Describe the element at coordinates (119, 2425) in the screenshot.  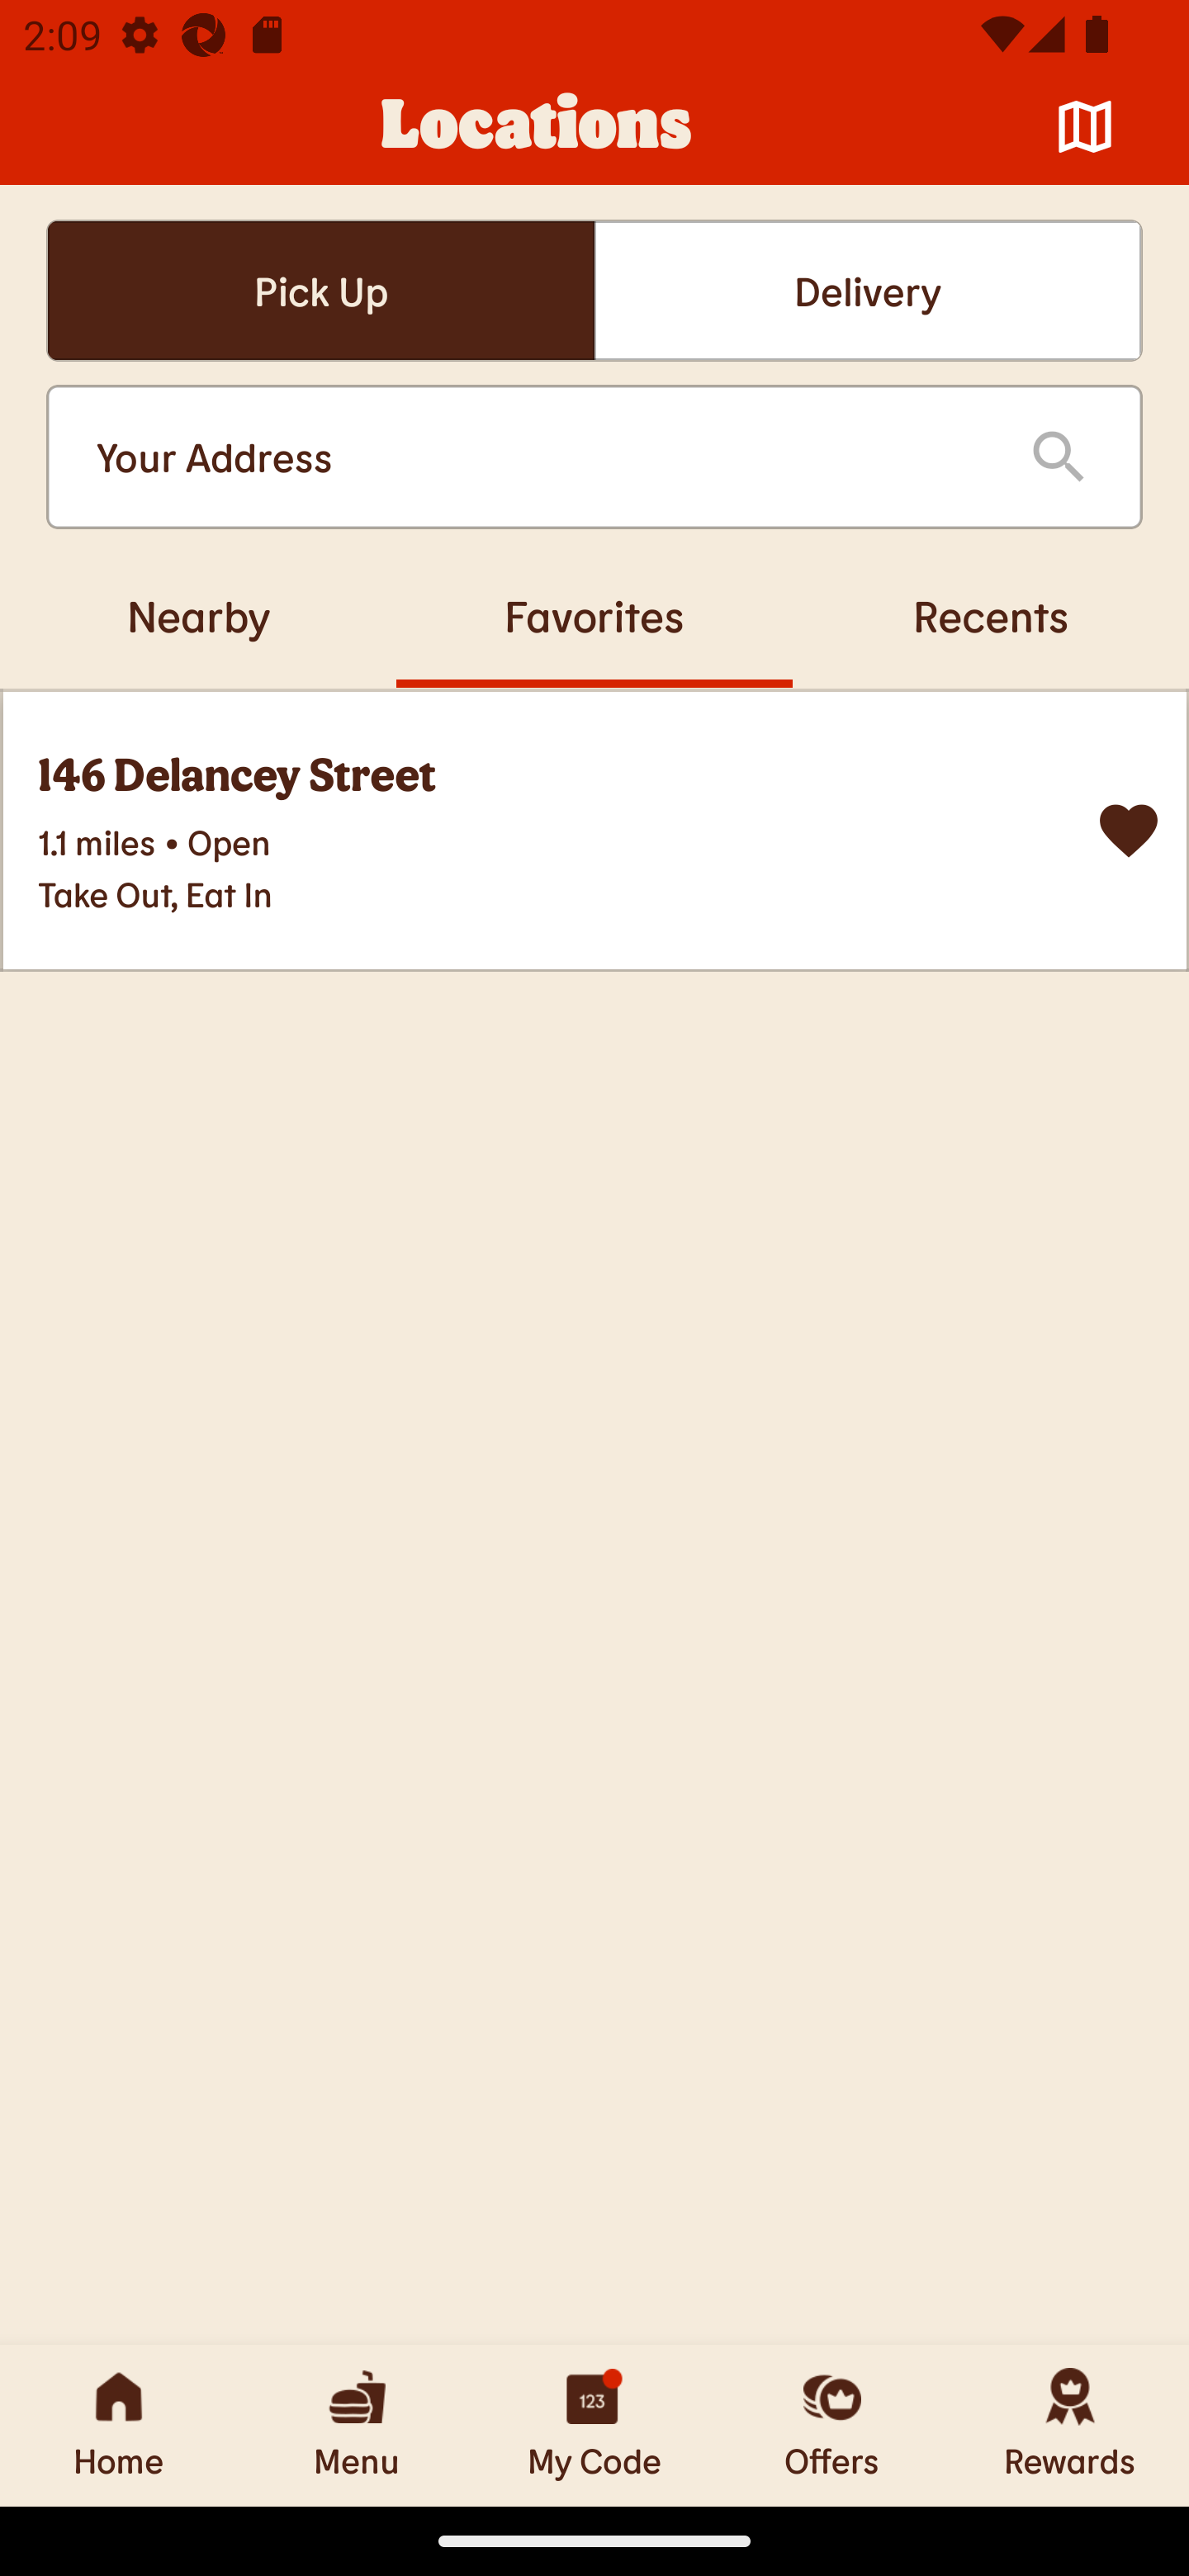
I see `Home` at that location.